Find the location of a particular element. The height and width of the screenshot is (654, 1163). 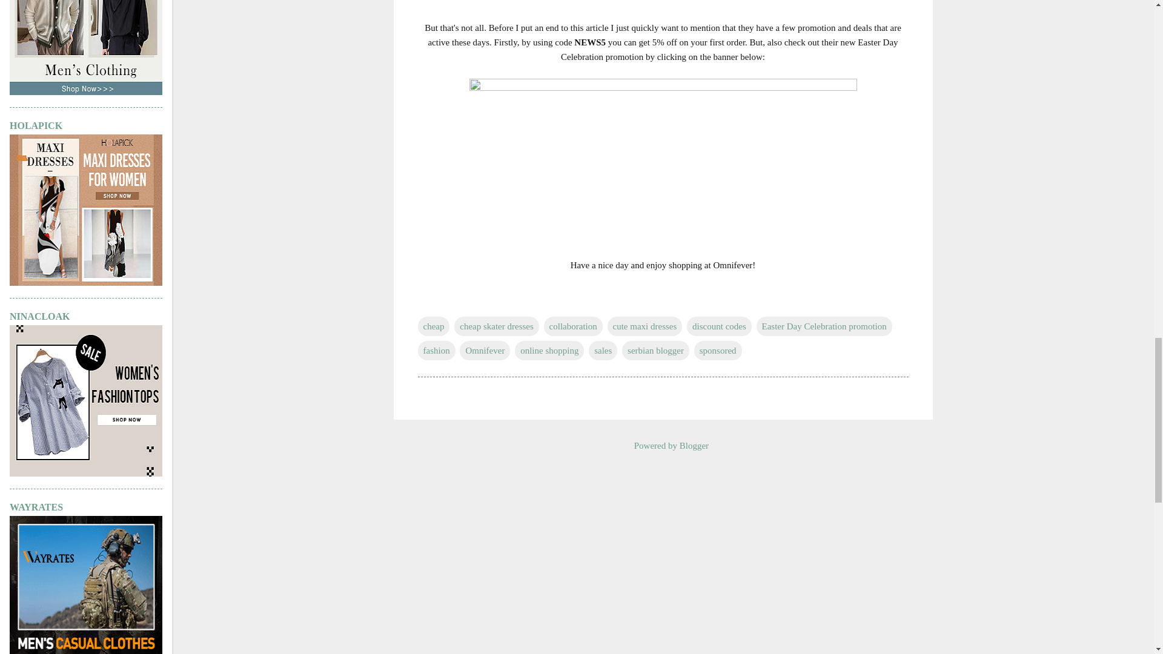

sponsored is located at coordinates (718, 350).